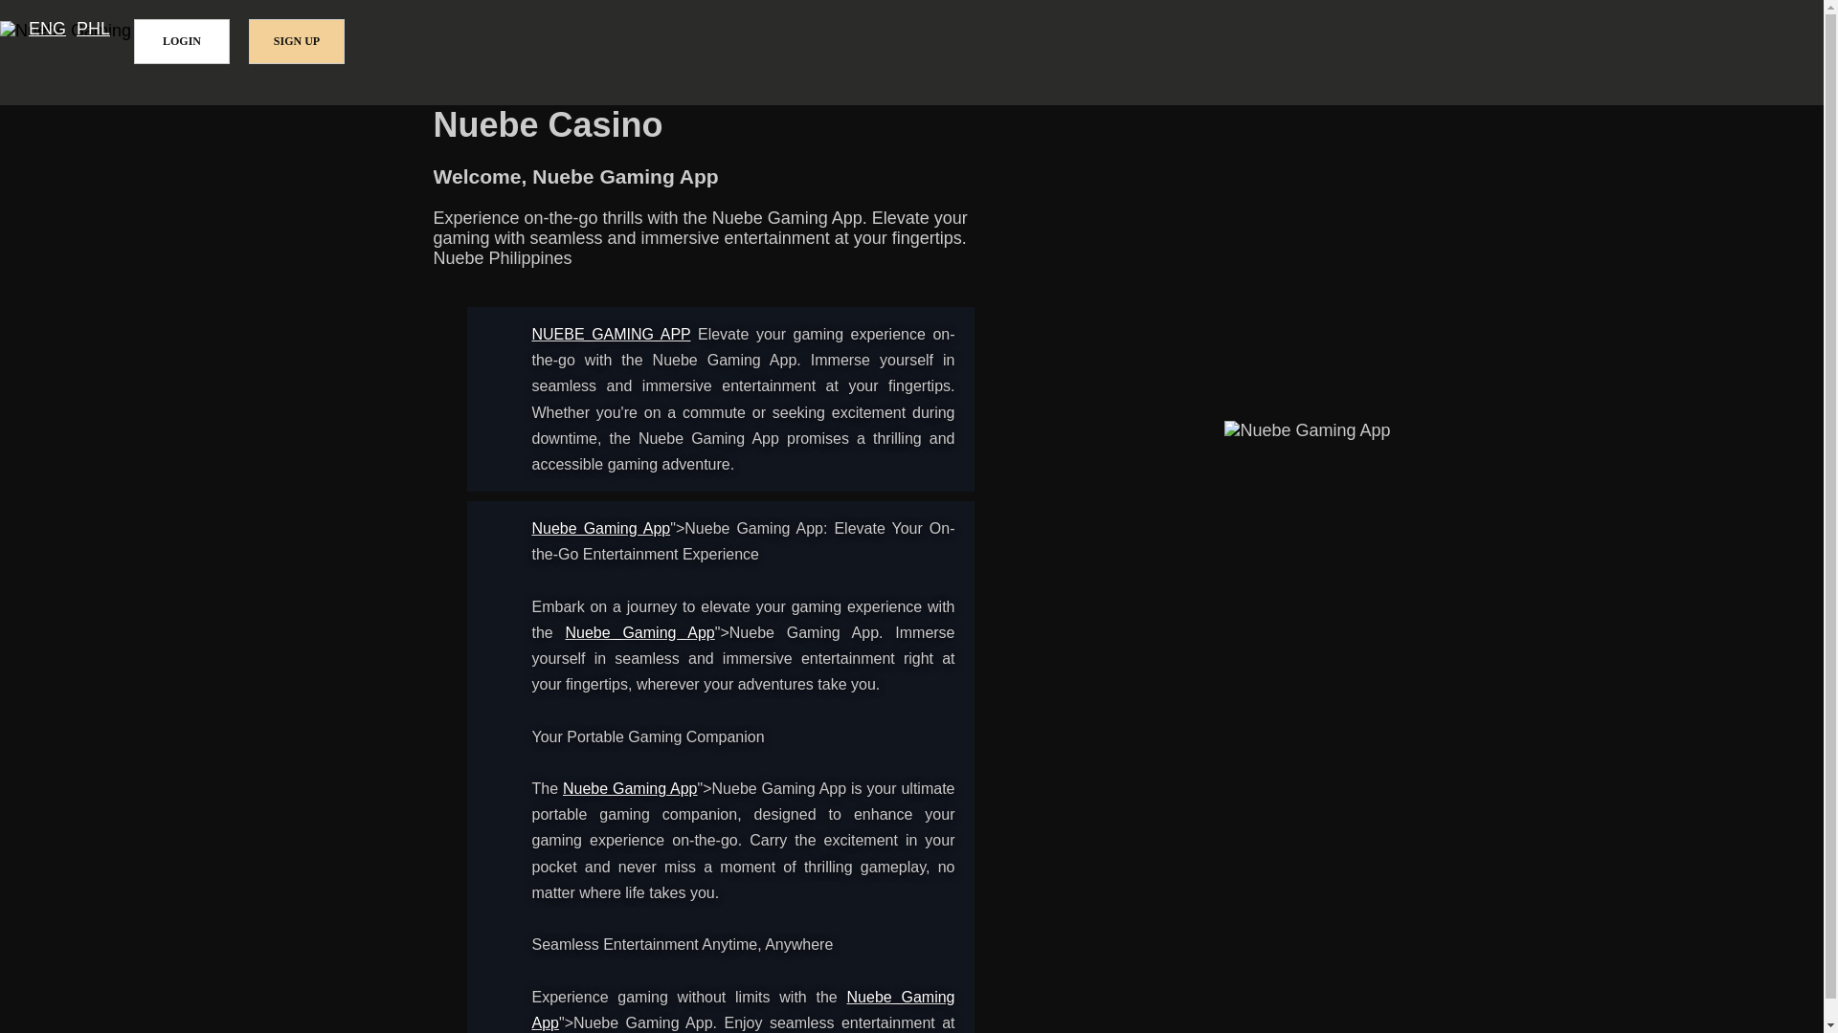  I want to click on Nuebe Gaming App, so click(611, 334).